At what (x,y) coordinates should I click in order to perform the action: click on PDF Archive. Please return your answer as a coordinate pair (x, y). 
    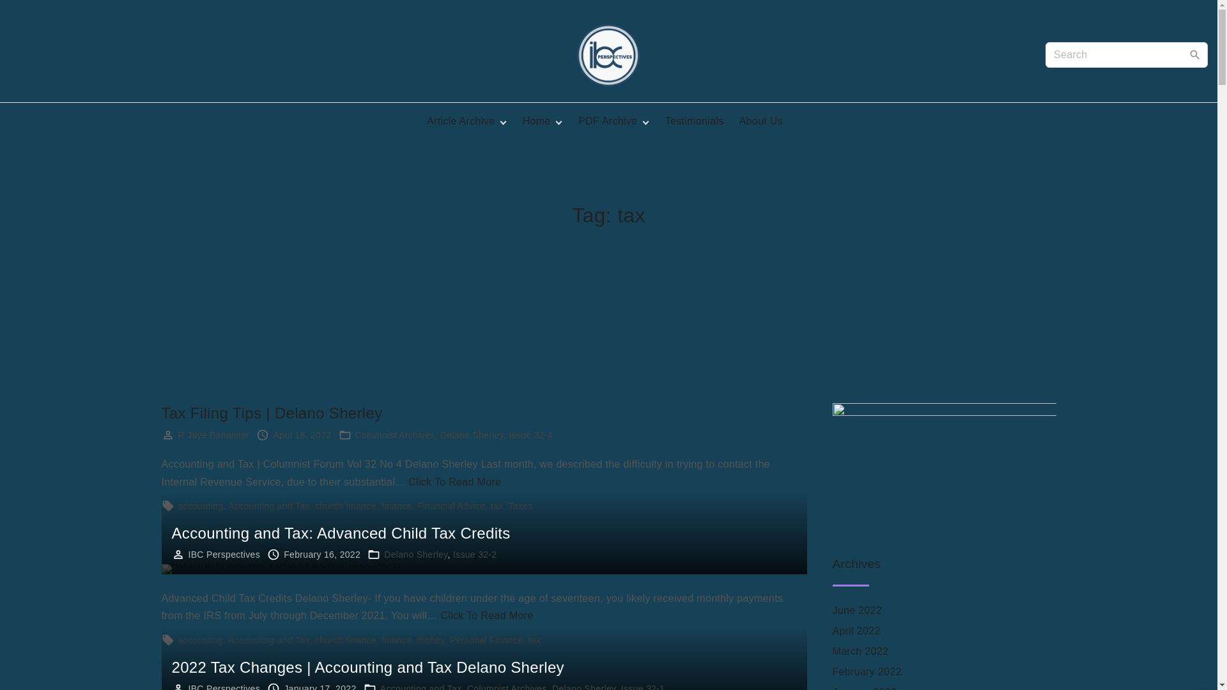
    Looking at the image, I should click on (608, 121).